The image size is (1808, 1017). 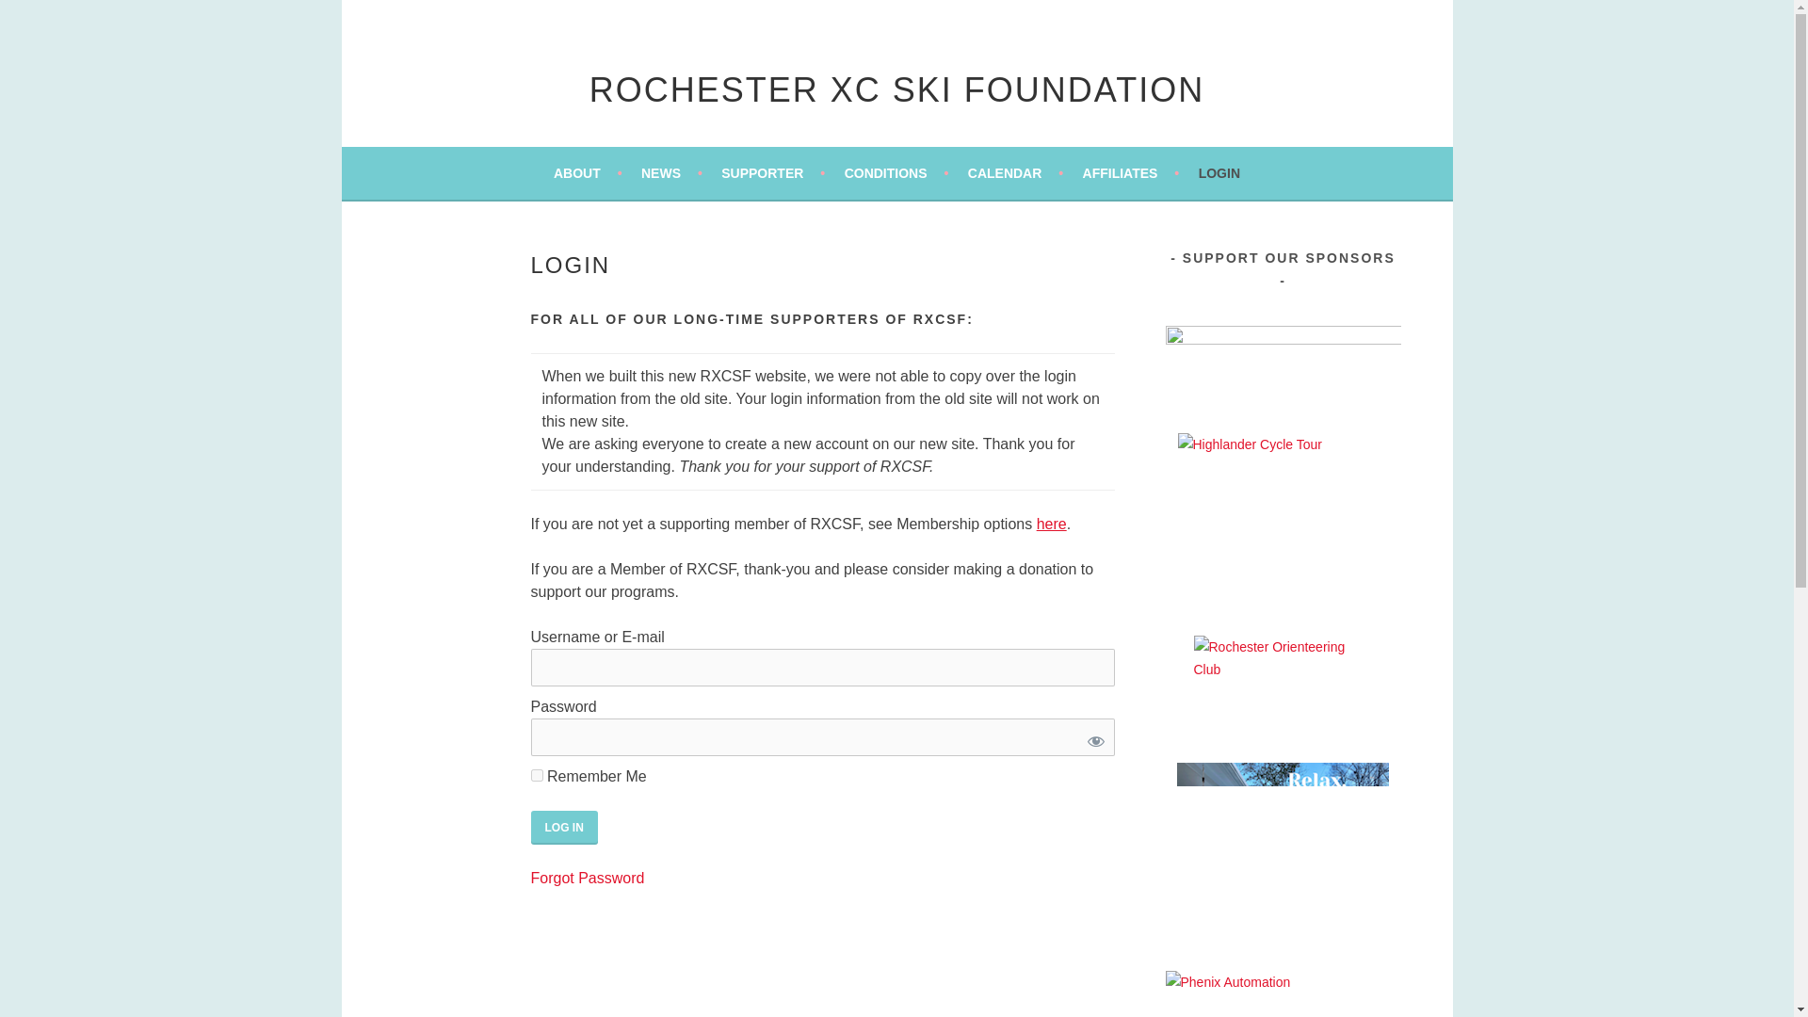 I want to click on CALENDAR, so click(x=1015, y=172).